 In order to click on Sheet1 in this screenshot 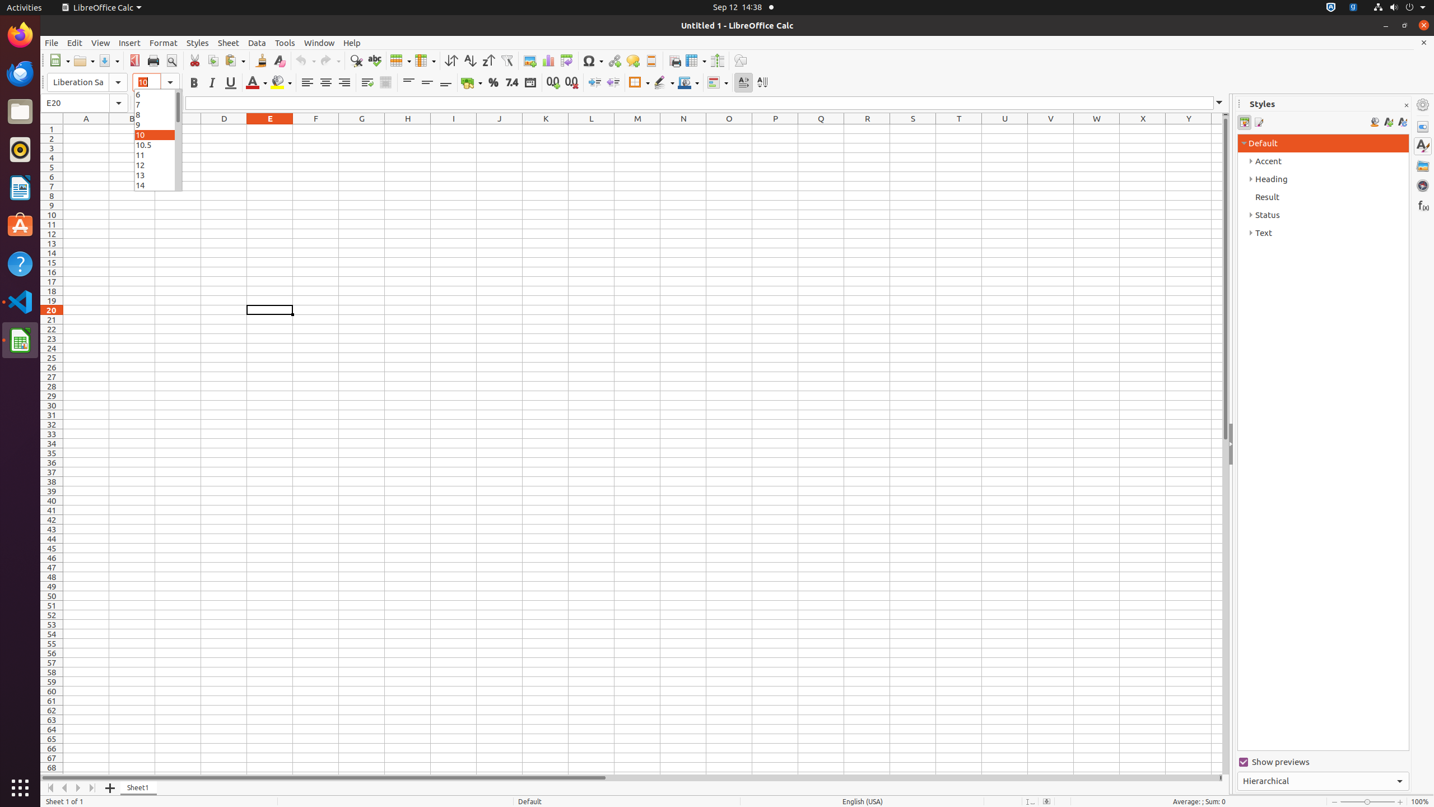, I will do `click(139, 788)`.